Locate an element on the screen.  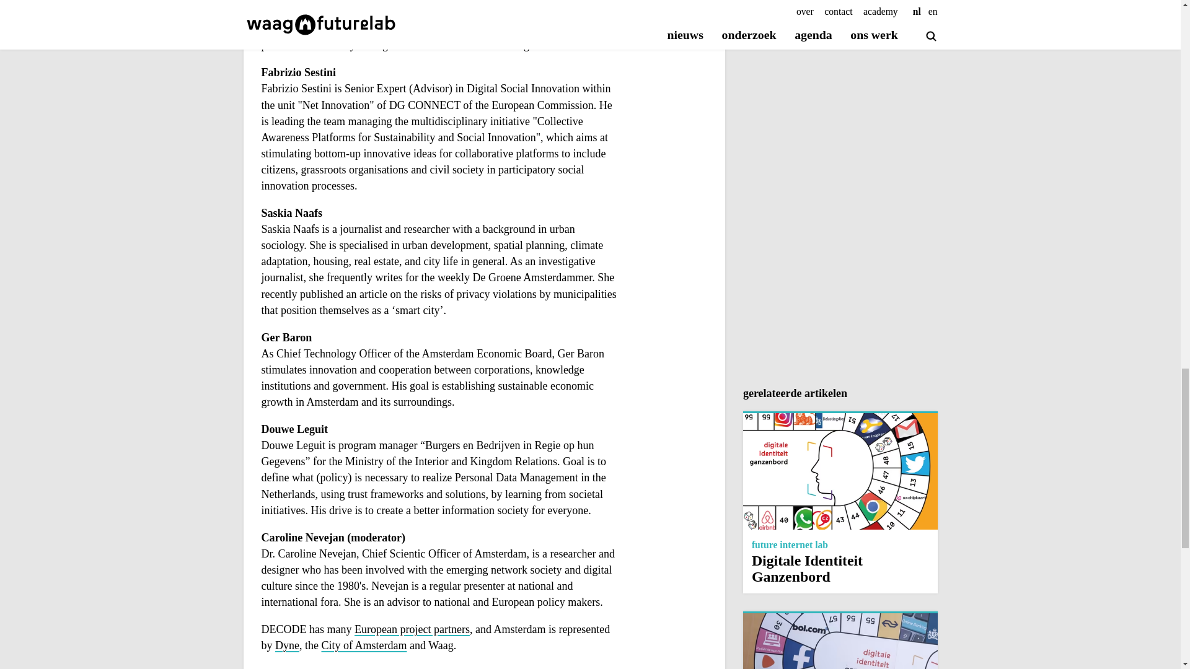
Dyne is located at coordinates (364, 646).